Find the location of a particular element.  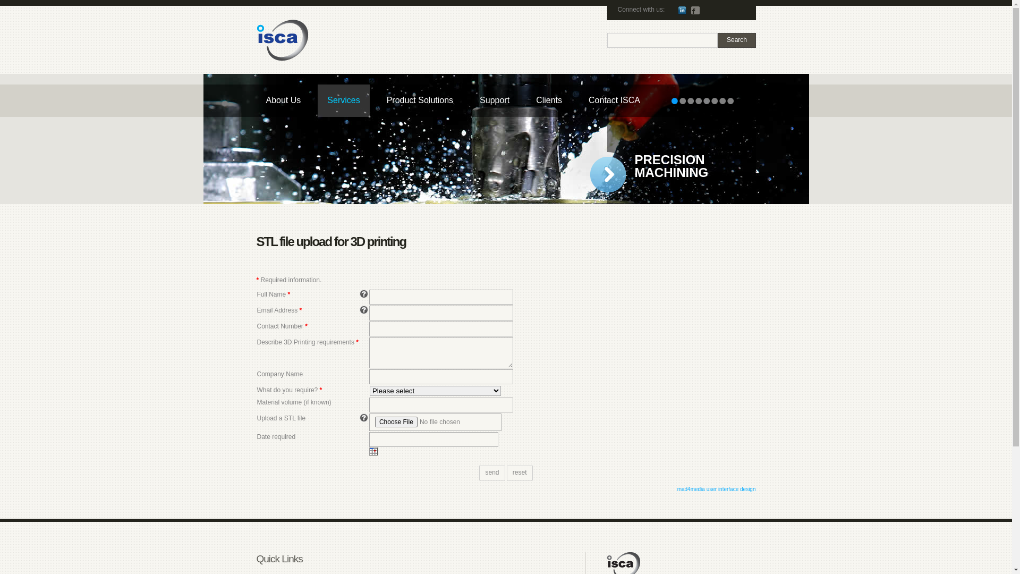

user interface design is located at coordinates (731, 489).